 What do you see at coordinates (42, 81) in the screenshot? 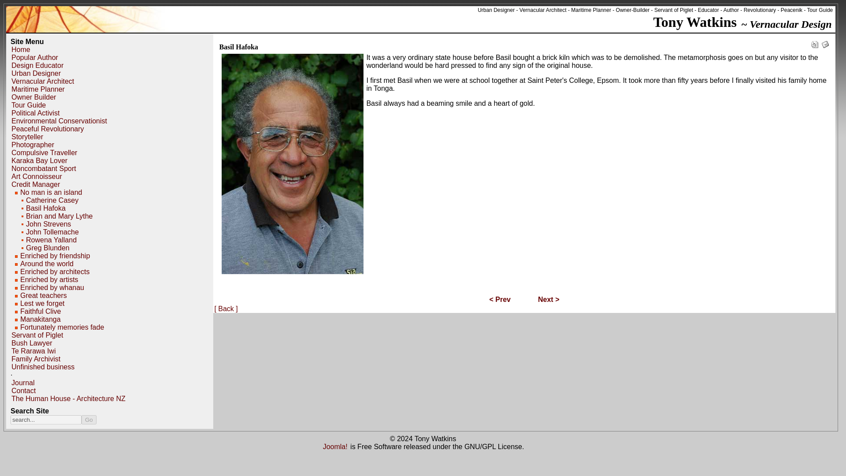
I see `Vernacular Architect` at bounding box center [42, 81].